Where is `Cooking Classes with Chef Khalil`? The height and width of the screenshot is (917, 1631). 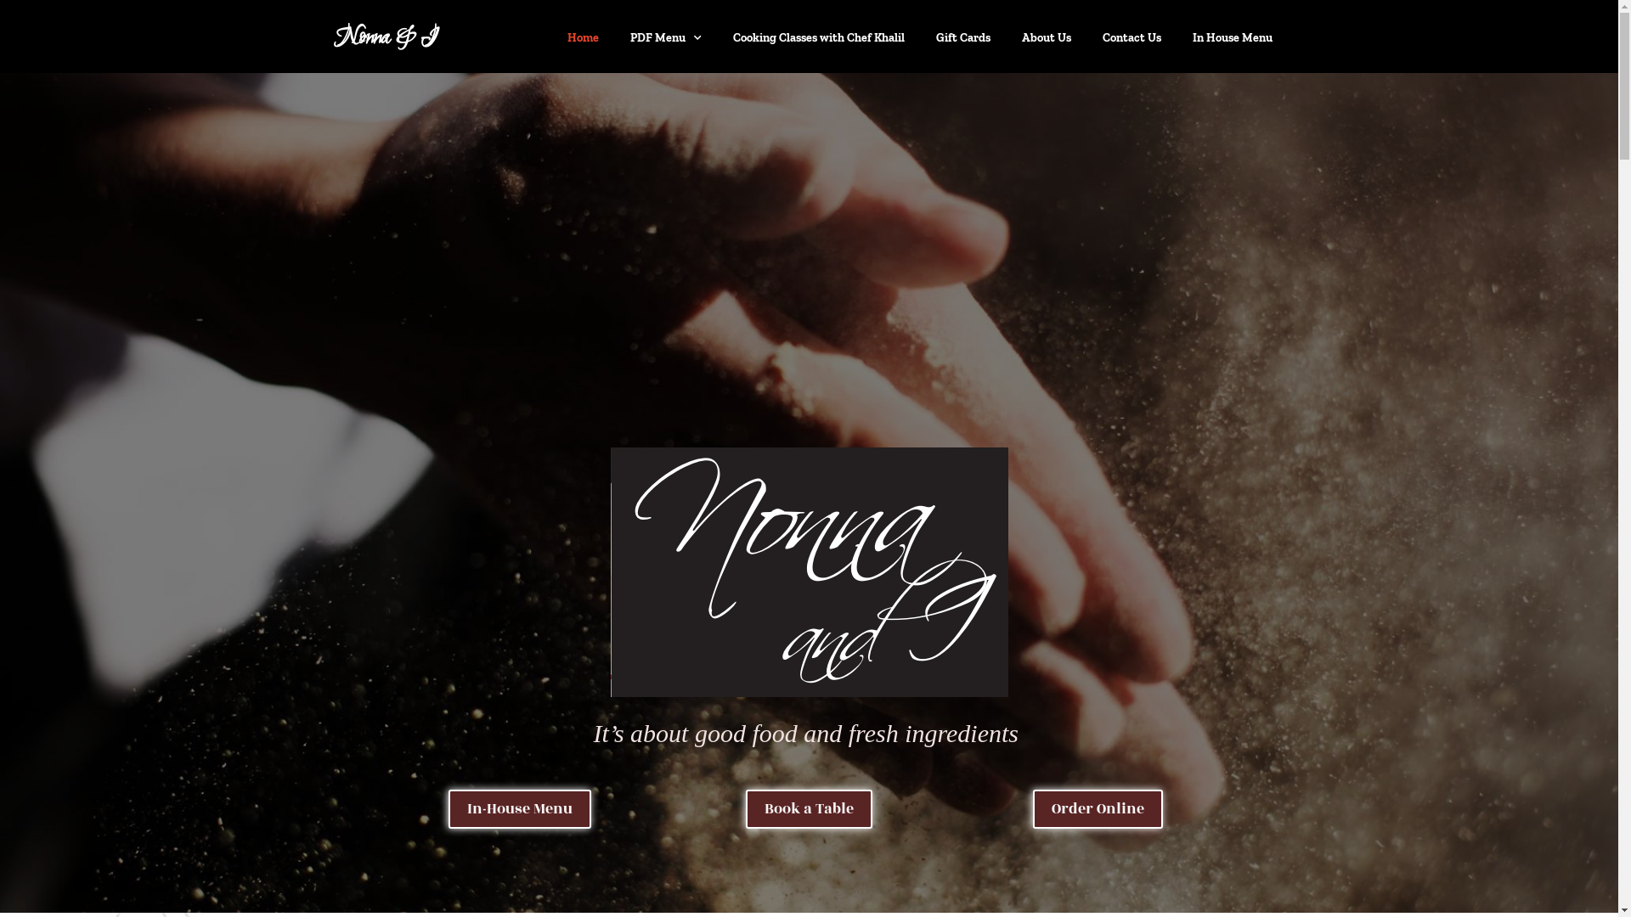
Cooking Classes with Chef Khalil is located at coordinates (819, 38).